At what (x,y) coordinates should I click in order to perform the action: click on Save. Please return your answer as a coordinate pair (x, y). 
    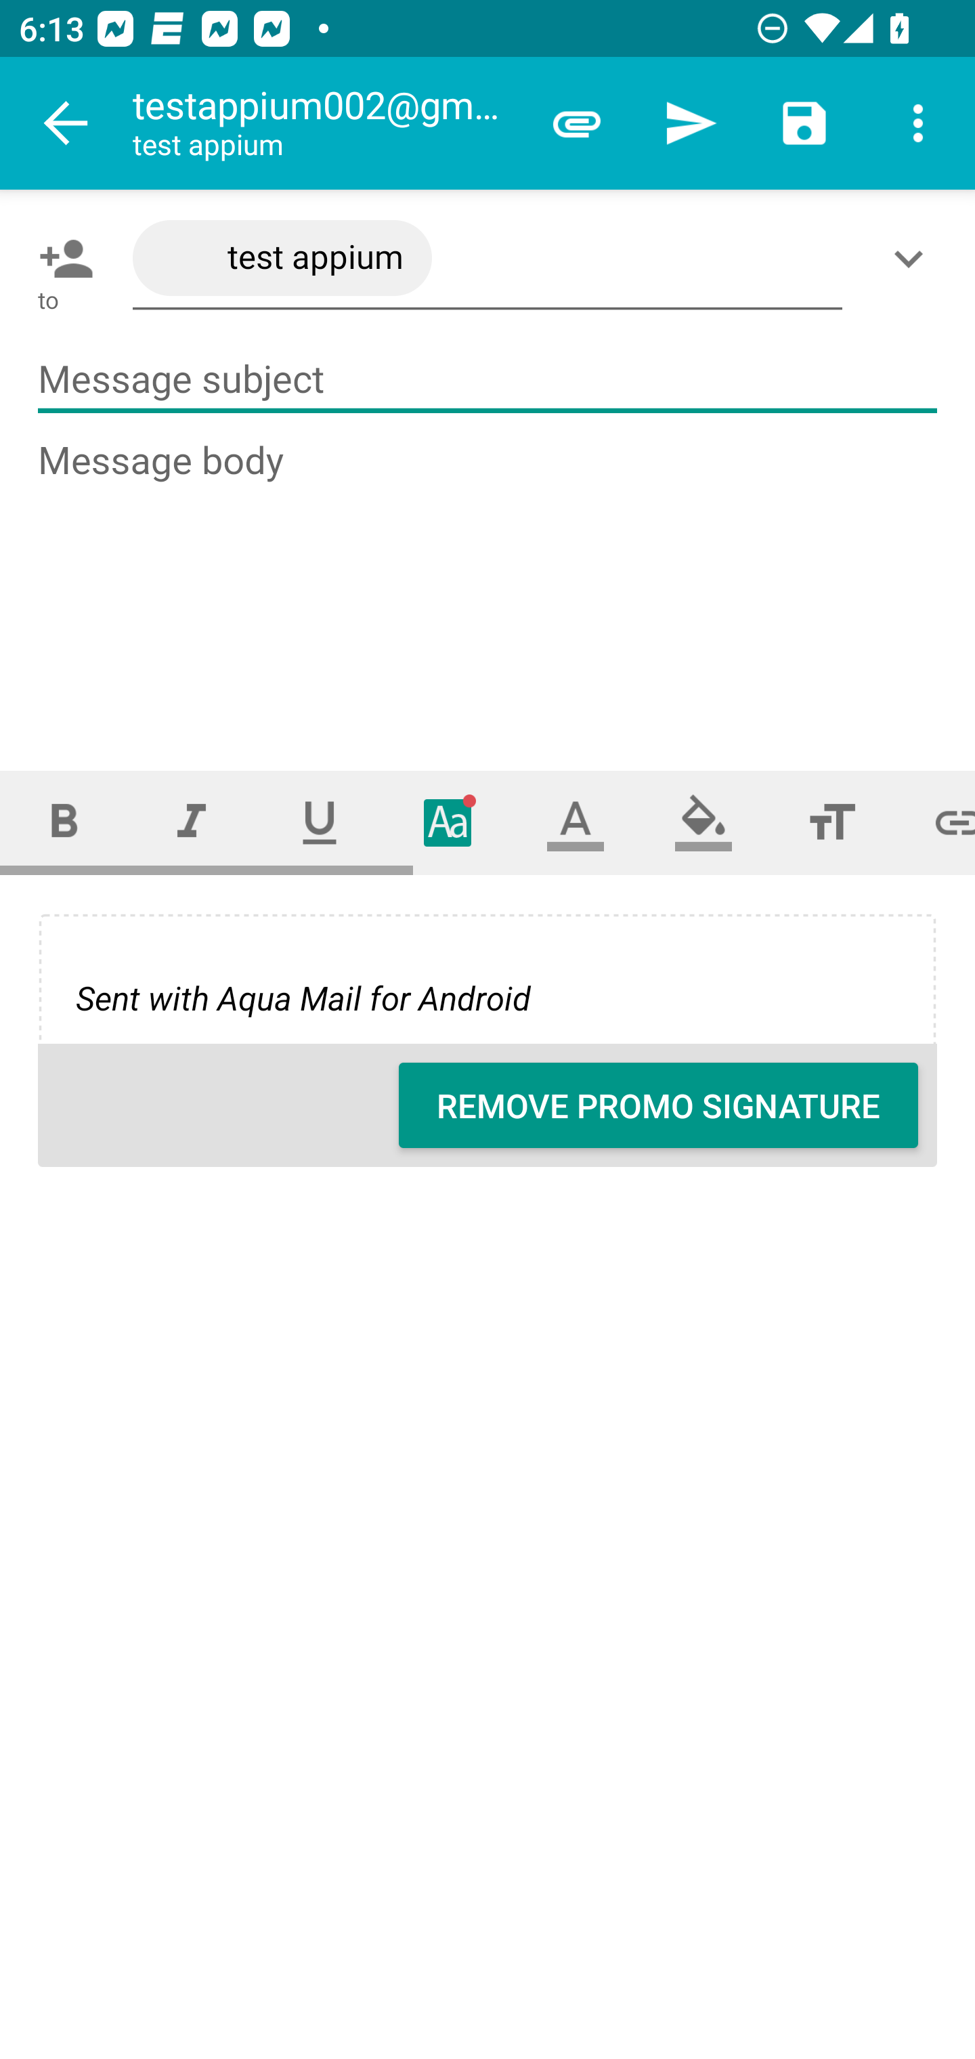
    Looking at the image, I should click on (804, 123).